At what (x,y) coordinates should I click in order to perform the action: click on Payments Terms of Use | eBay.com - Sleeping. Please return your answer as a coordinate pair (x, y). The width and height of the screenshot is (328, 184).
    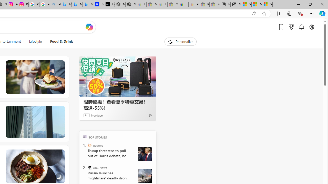
    Looking at the image, I should click on (194, 5).